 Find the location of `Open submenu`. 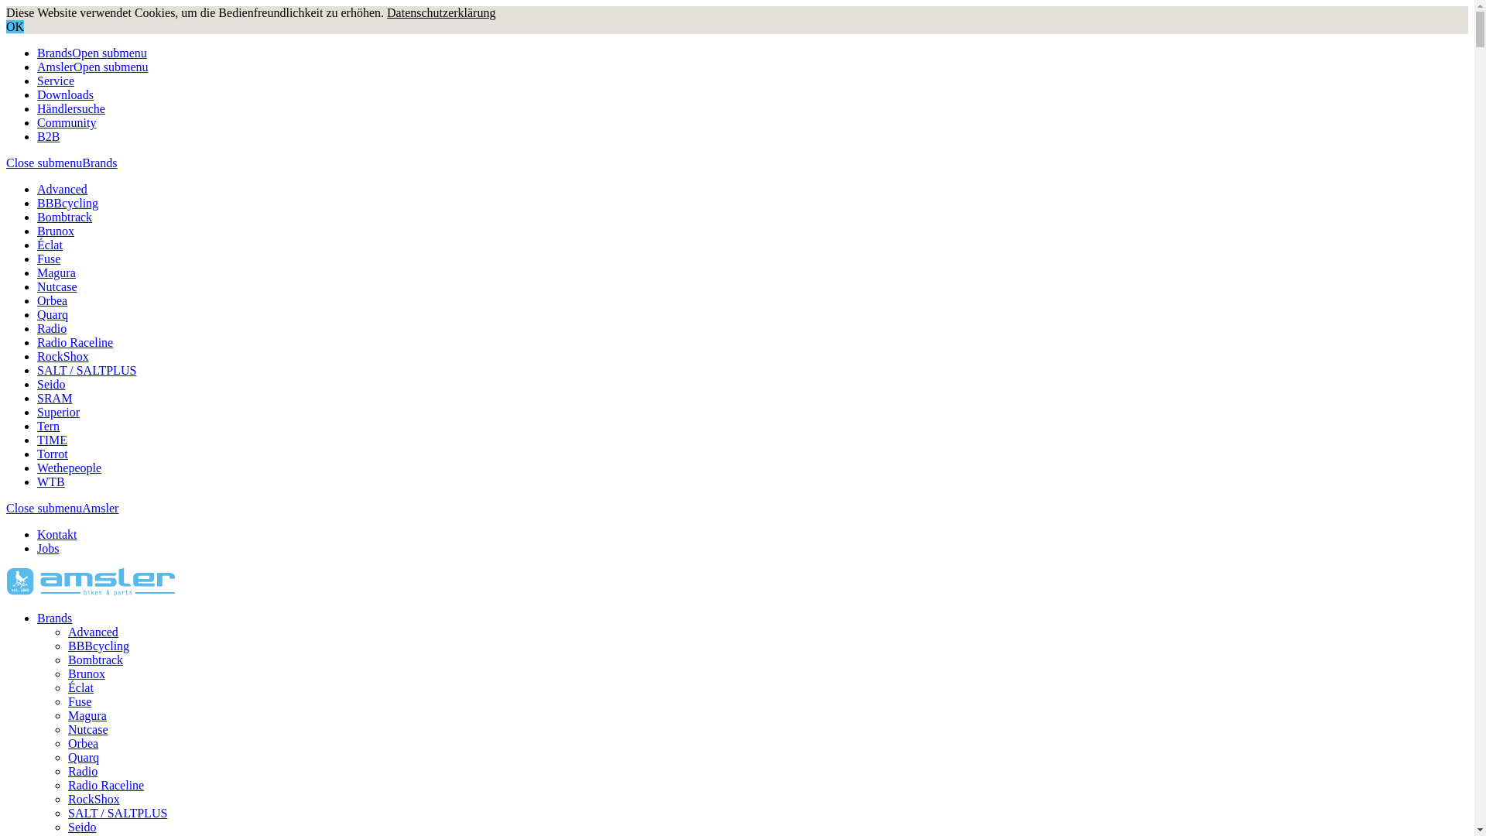

Open submenu is located at coordinates (111, 67).